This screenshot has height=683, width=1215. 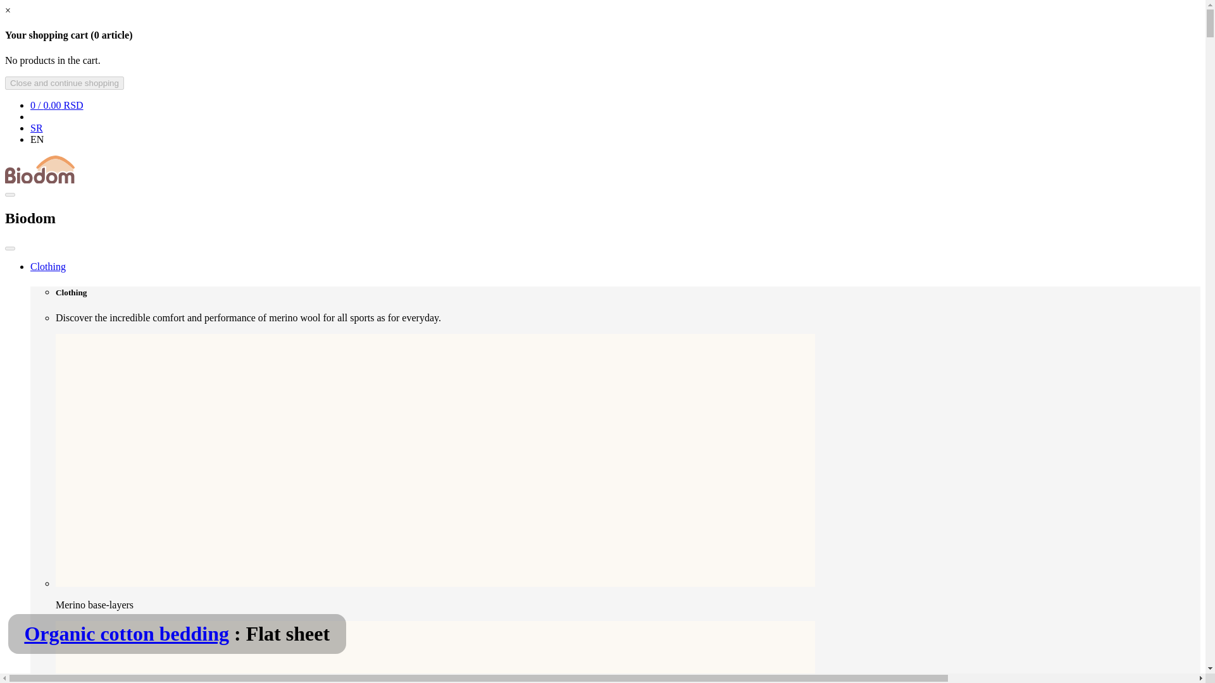 I want to click on Srpski, so click(x=37, y=128).